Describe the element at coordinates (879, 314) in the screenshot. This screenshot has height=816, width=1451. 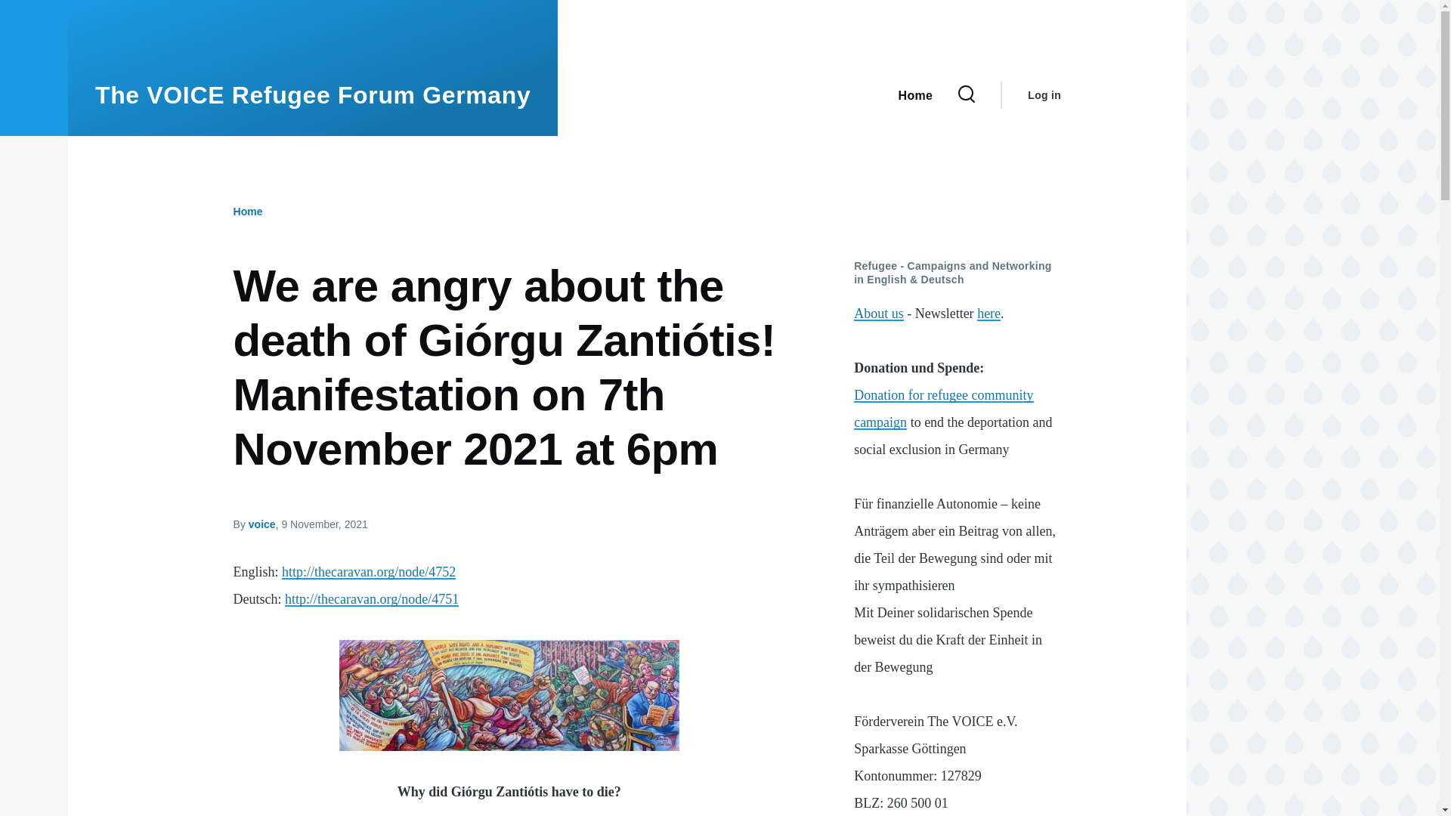
I see `About us` at that location.